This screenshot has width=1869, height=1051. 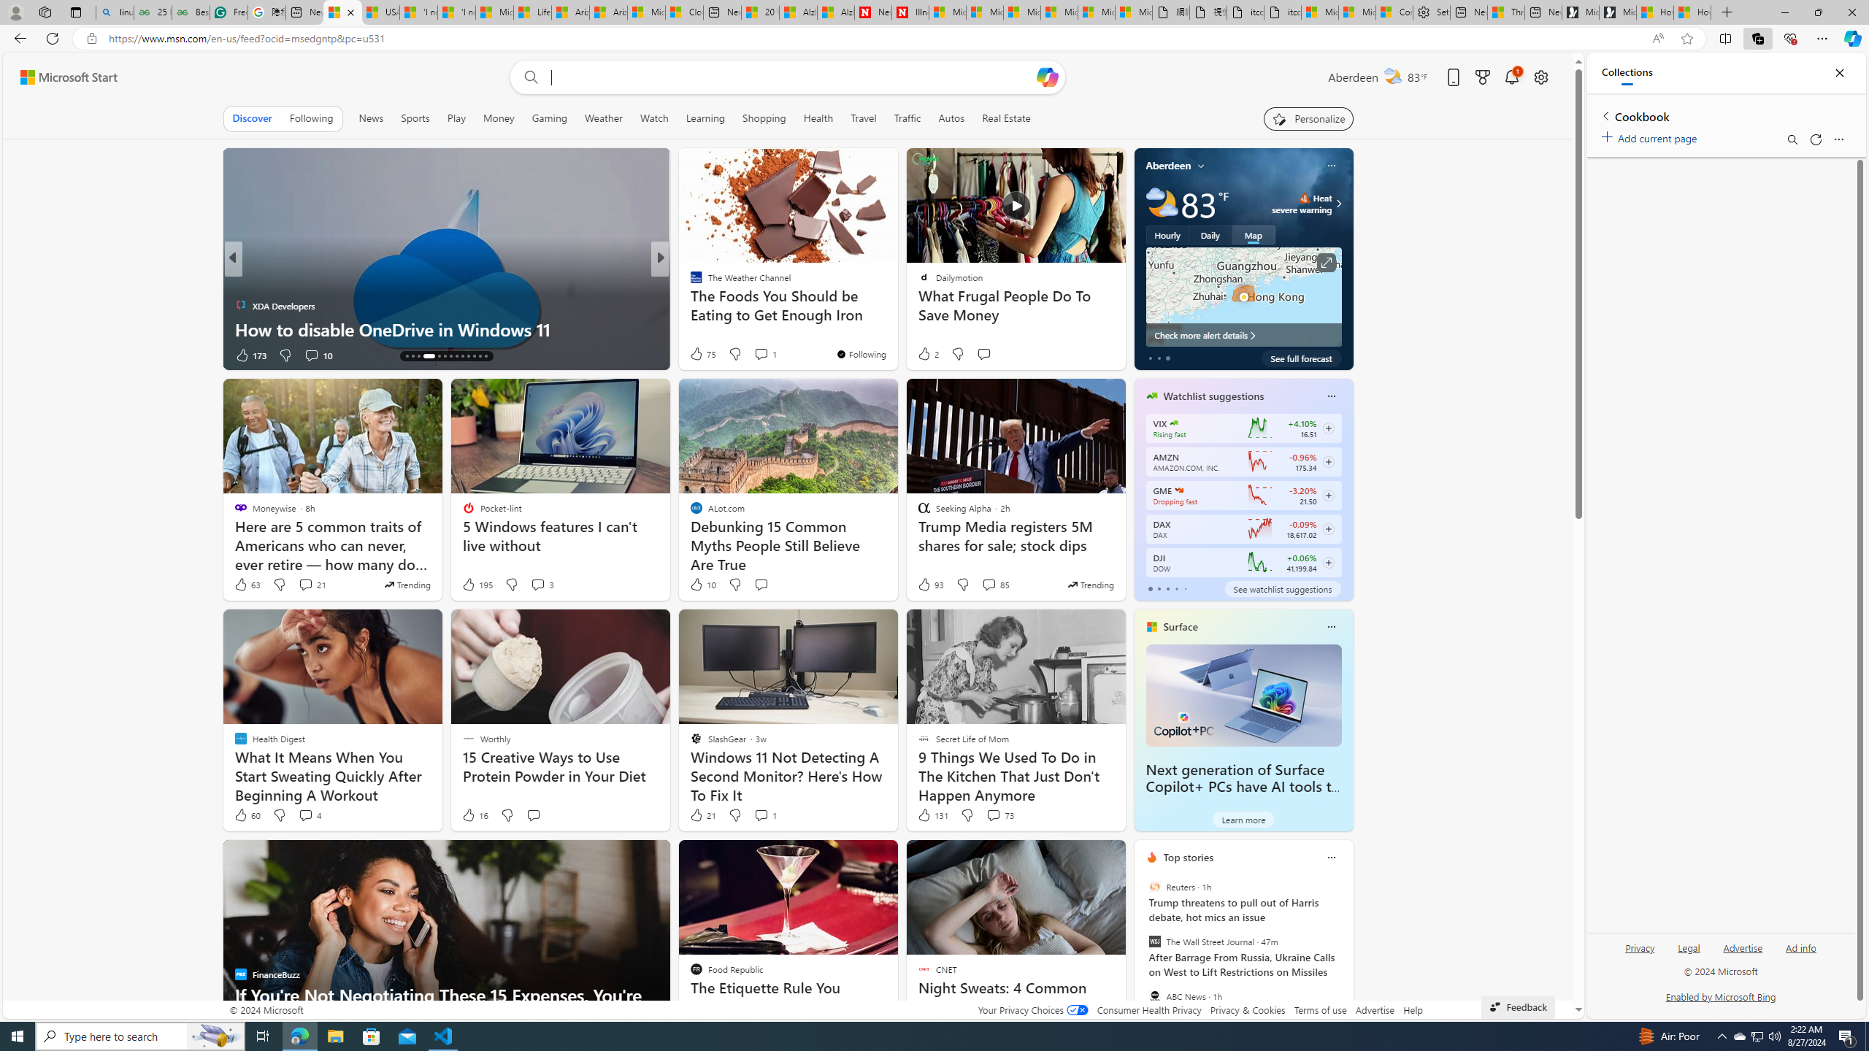 What do you see at coordinates (1244, 296) in the screenshot?
I see `Larger map ` at bounding box center [1244, 296].